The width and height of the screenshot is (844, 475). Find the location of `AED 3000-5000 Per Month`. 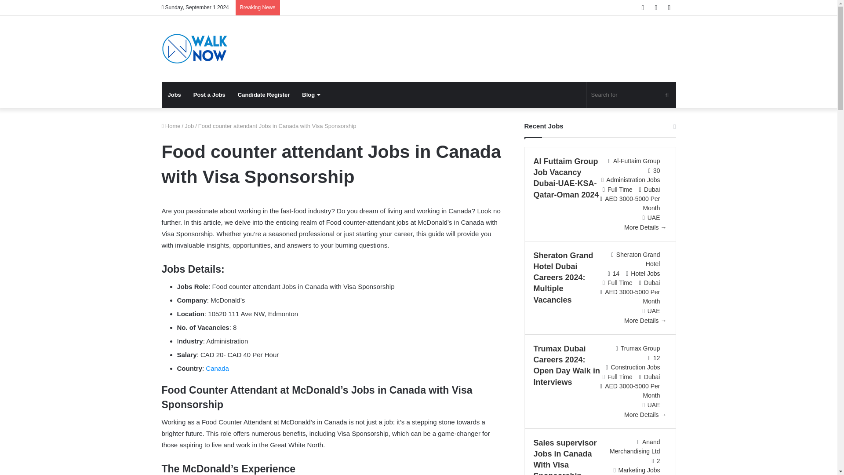

AED 3000-5000 Per Month is located at coordinates (632, 203).